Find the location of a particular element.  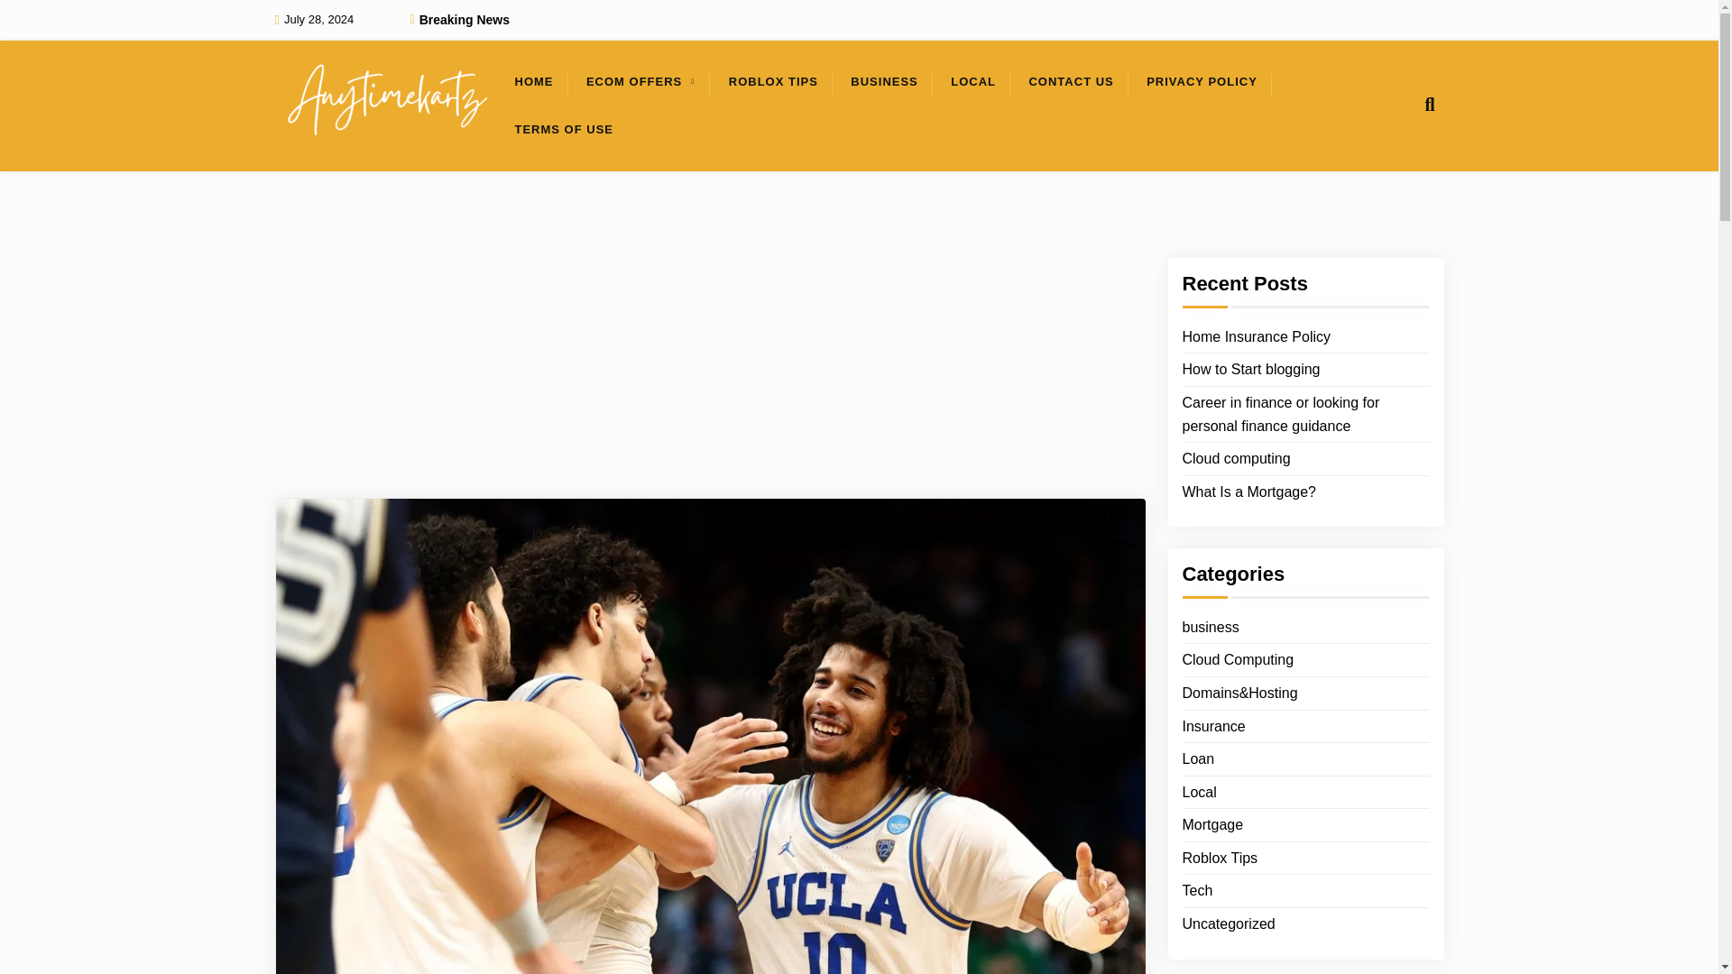

Home Insurance Policy is located at coordinates (1256, 336).